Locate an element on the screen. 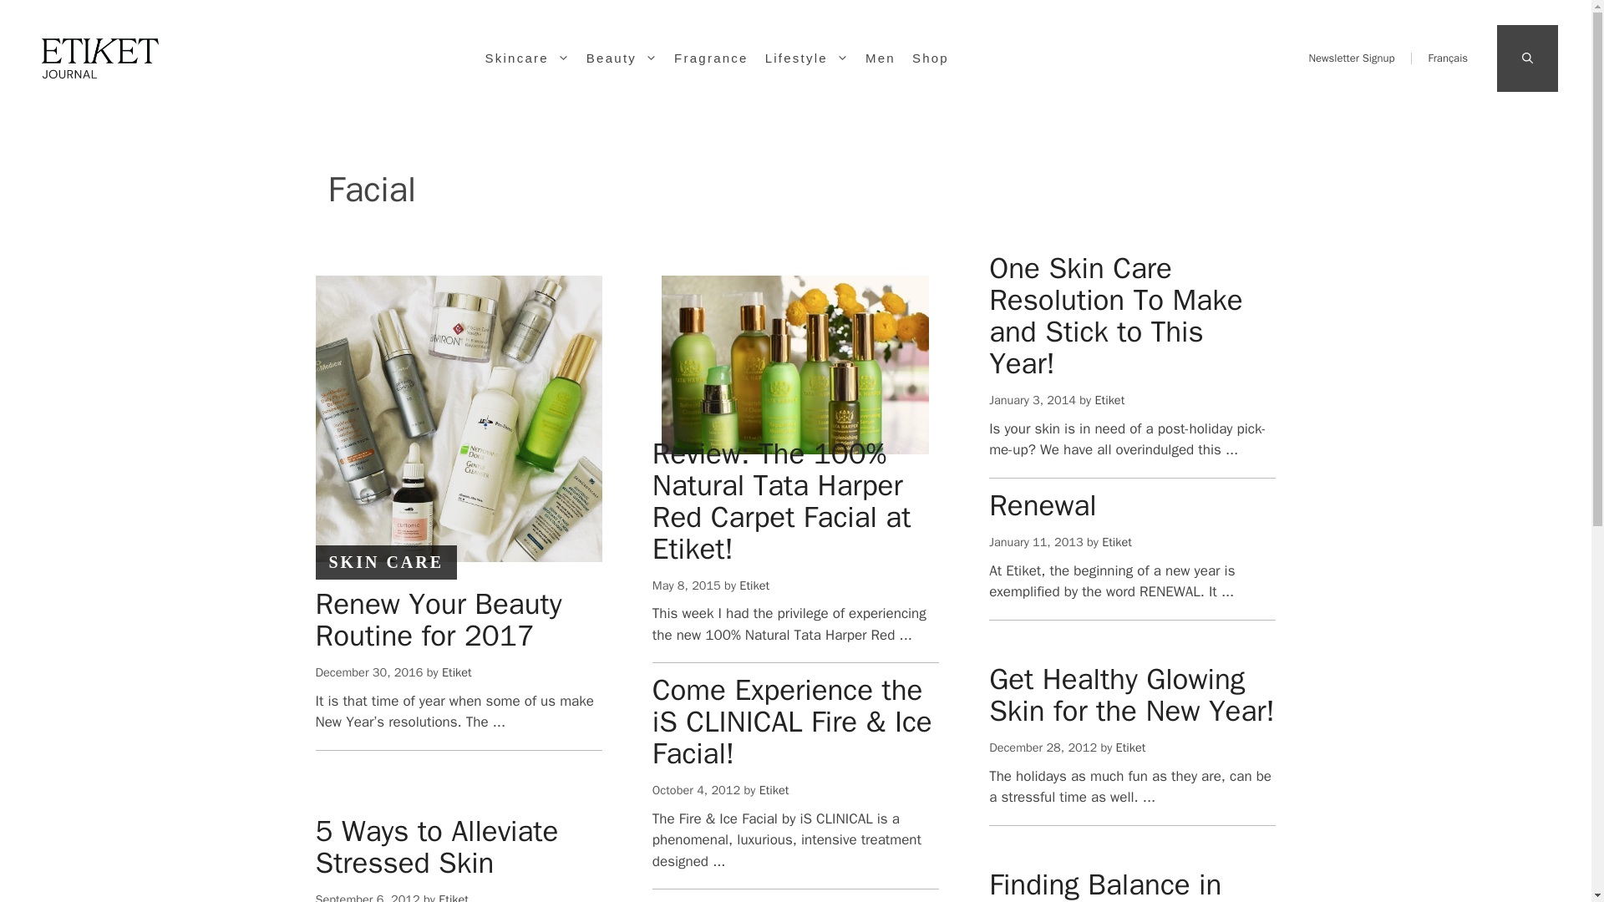  SKIN CARE is located at coordinates (386, 561).